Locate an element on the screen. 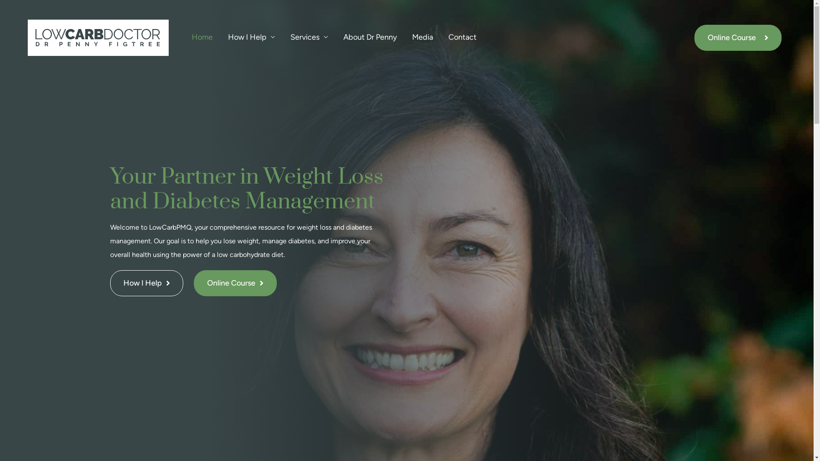 The height and width of the screenshot is (461, 820). Home is located at coordinates (202, 37).